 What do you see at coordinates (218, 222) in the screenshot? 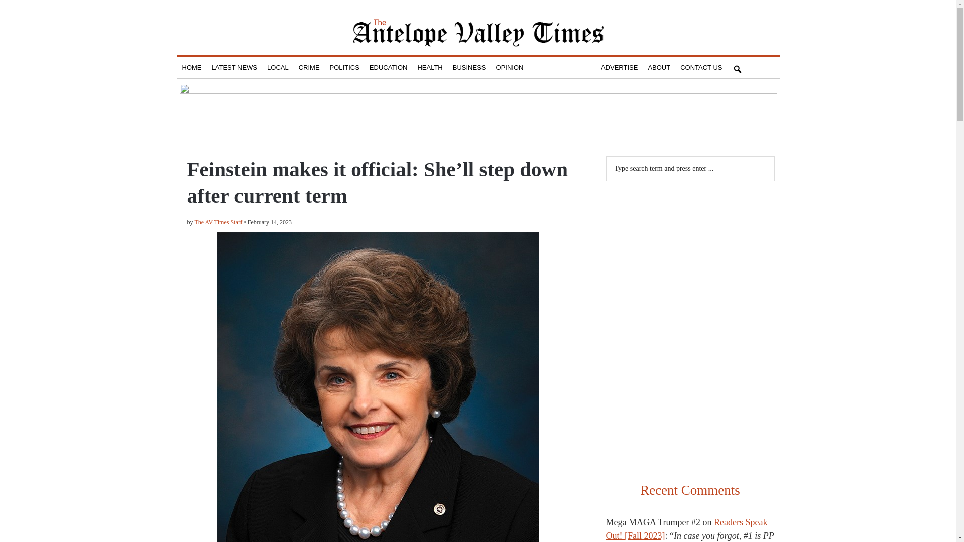
I see `The AV Times Staff` at bounding box center [218, 222].